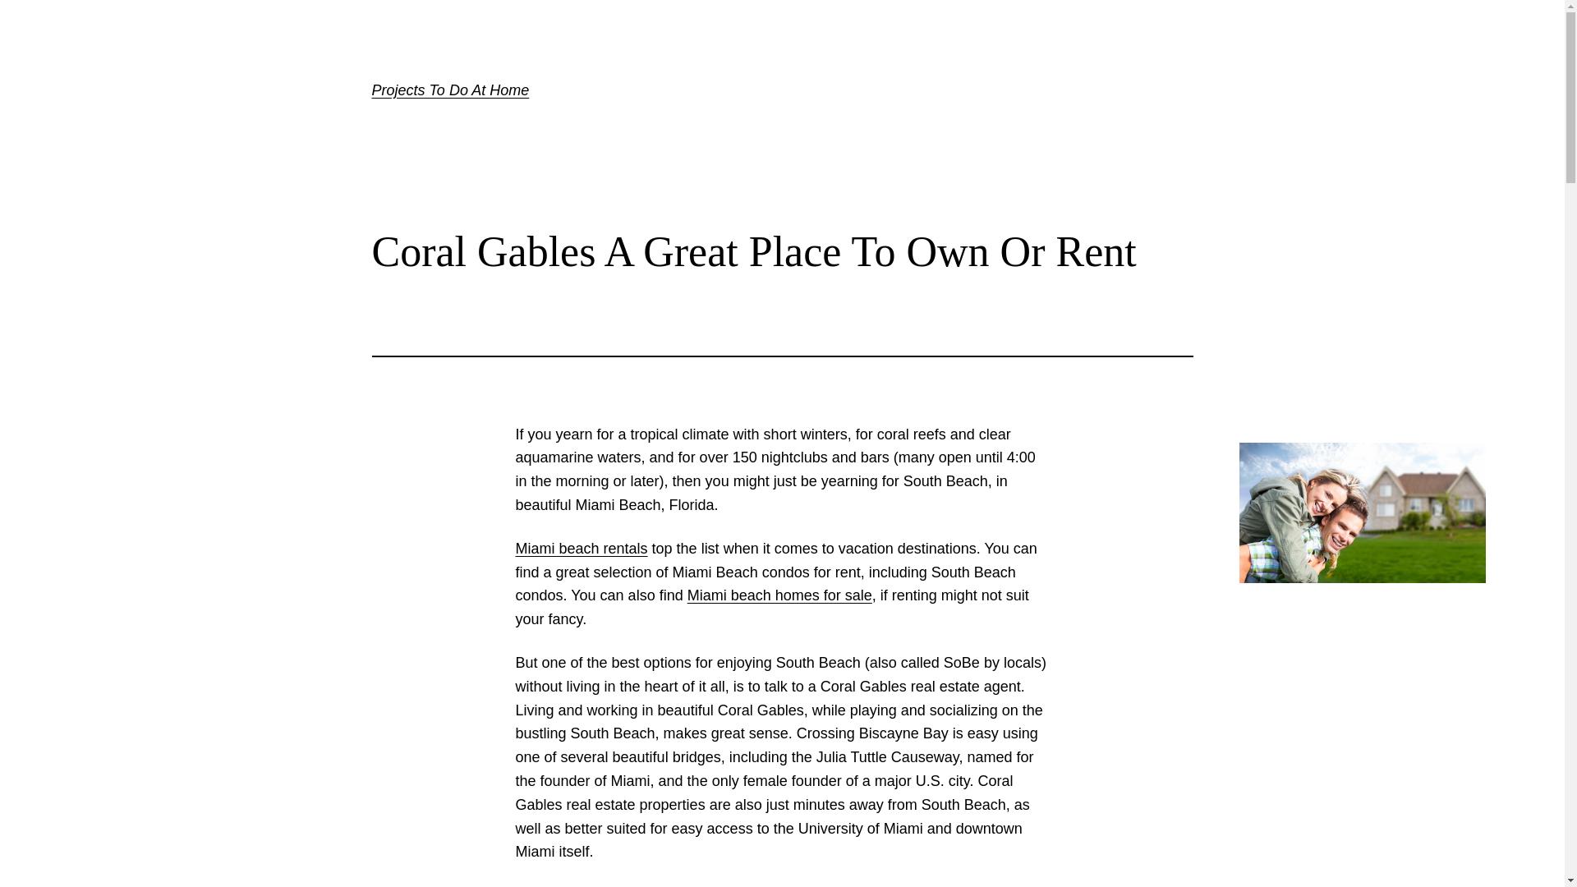  Describe the element at coordinates (582, 549) in the screenshot. I see `Miami beach rentals` at that location.